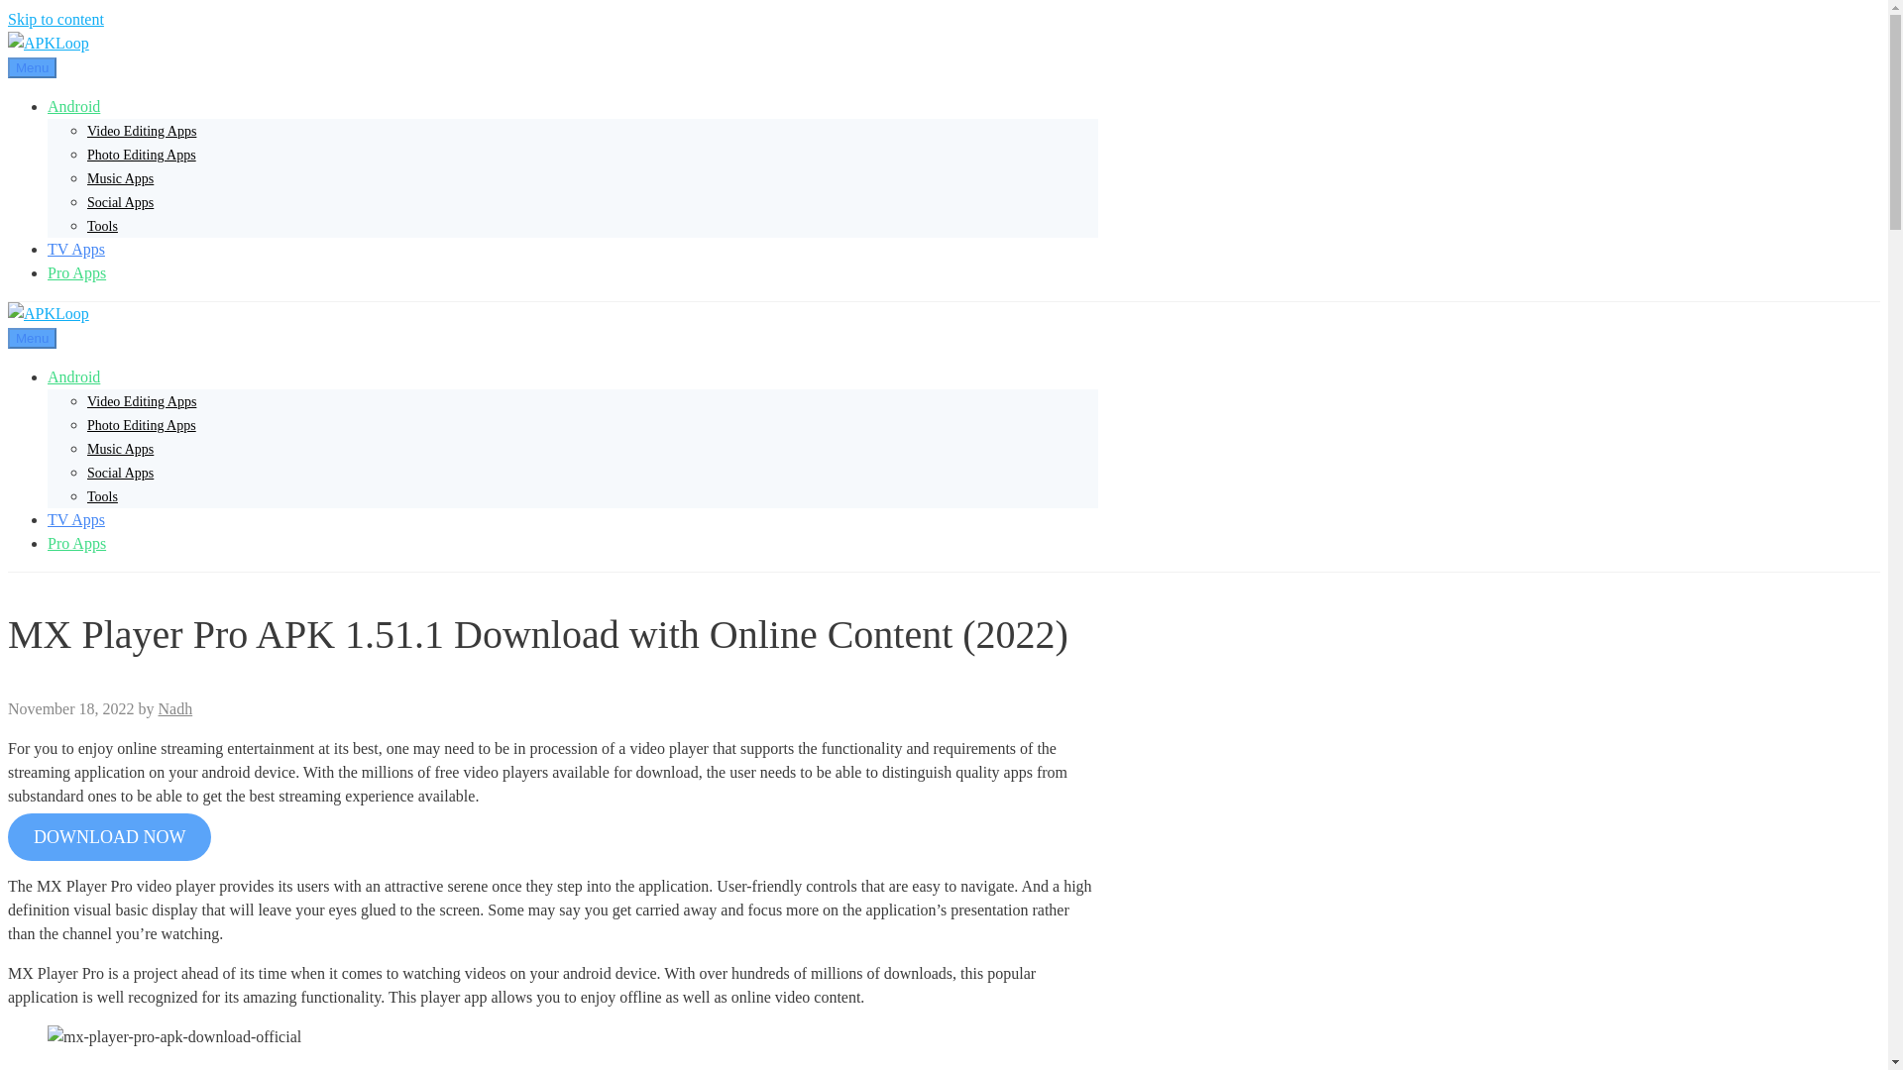 This screenshot has width=1903, height=1070. I want to click on Pro Apps, so click(77, 272).